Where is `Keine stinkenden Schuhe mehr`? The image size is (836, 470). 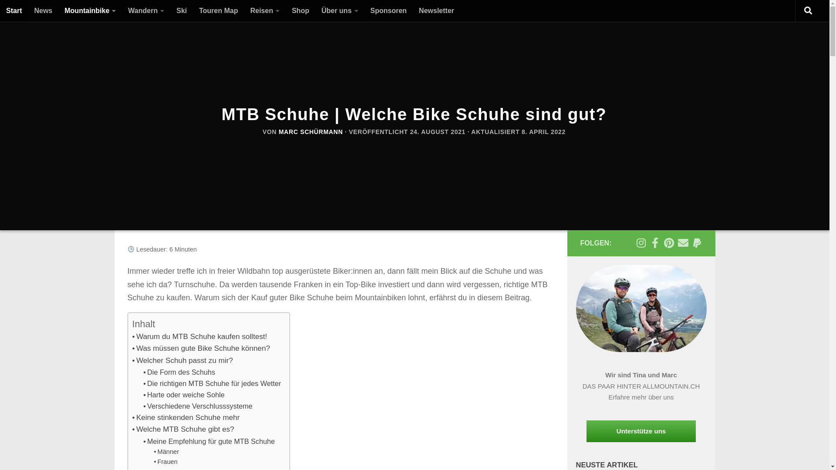 Keine stinkenden Schuhe mehr is located at coordinates (186, 418).